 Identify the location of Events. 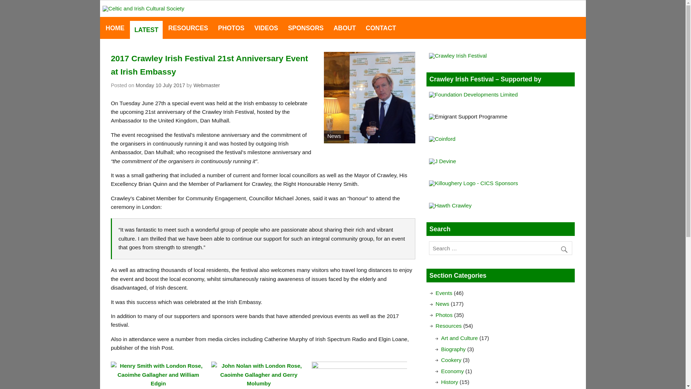
(443, 292).